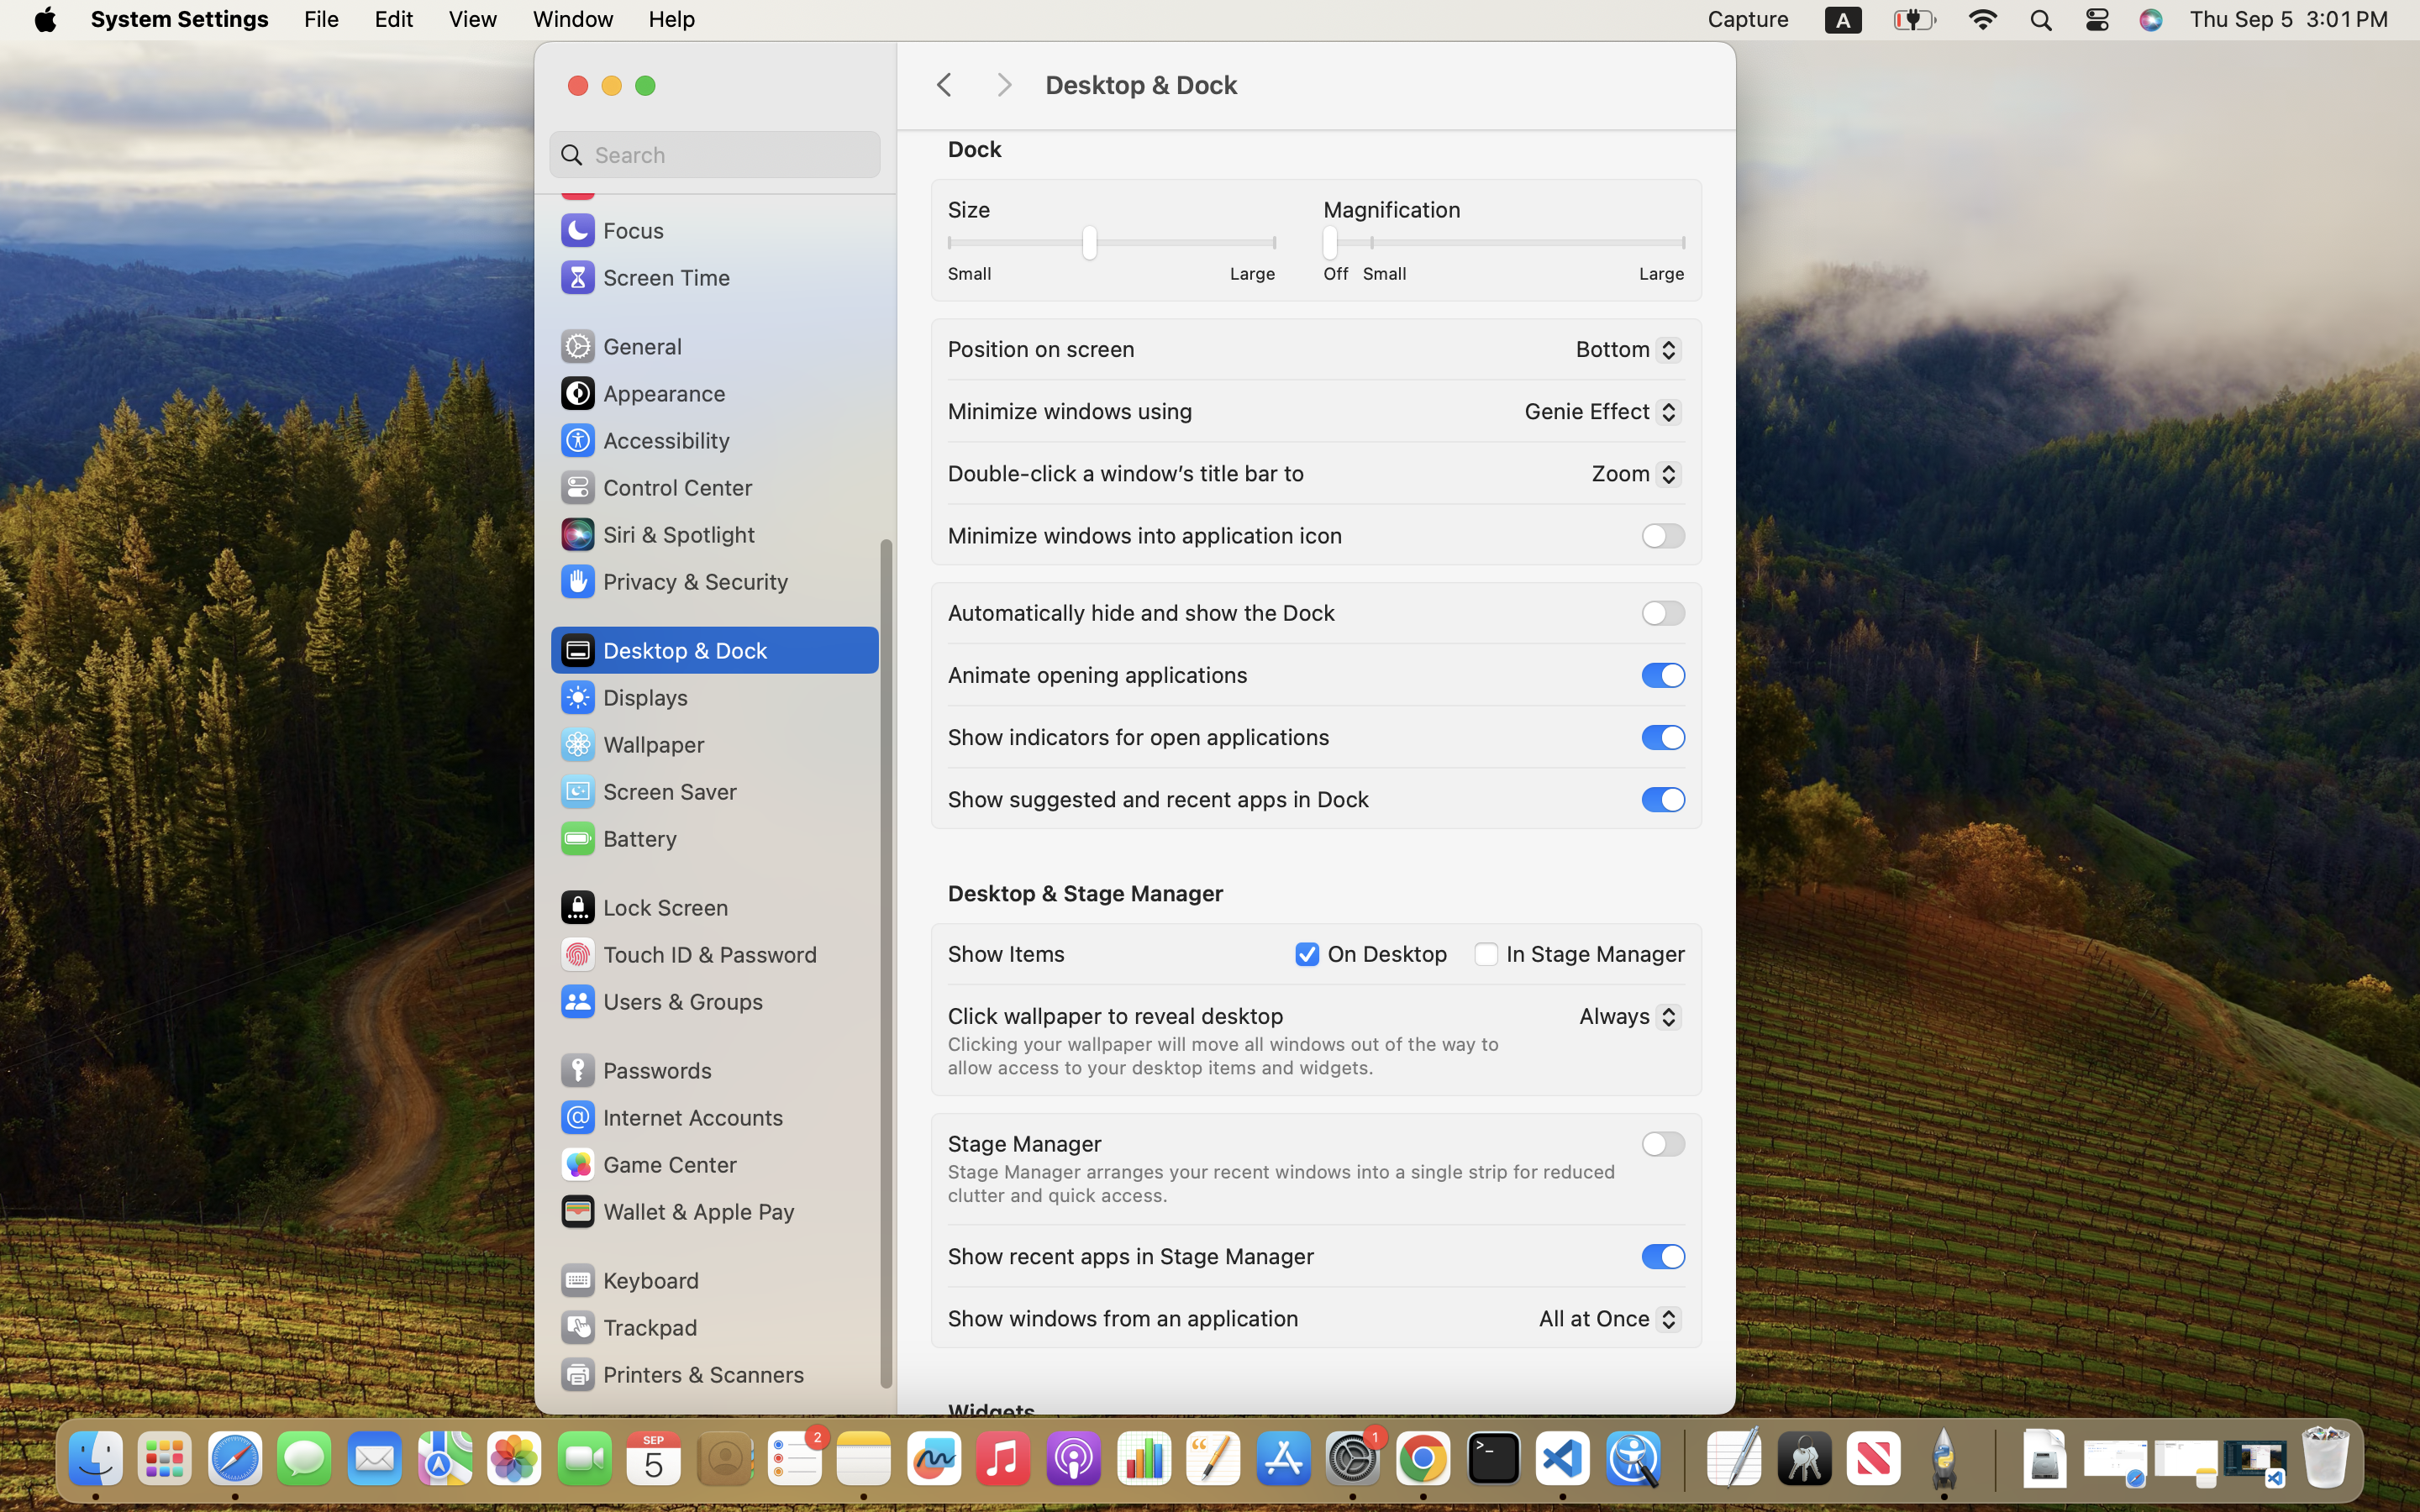 This screenshot has height=1512, width=2420. Describe the element at coordinates (627, 1327) in the screenshot. I see `Trackpad` at that location.